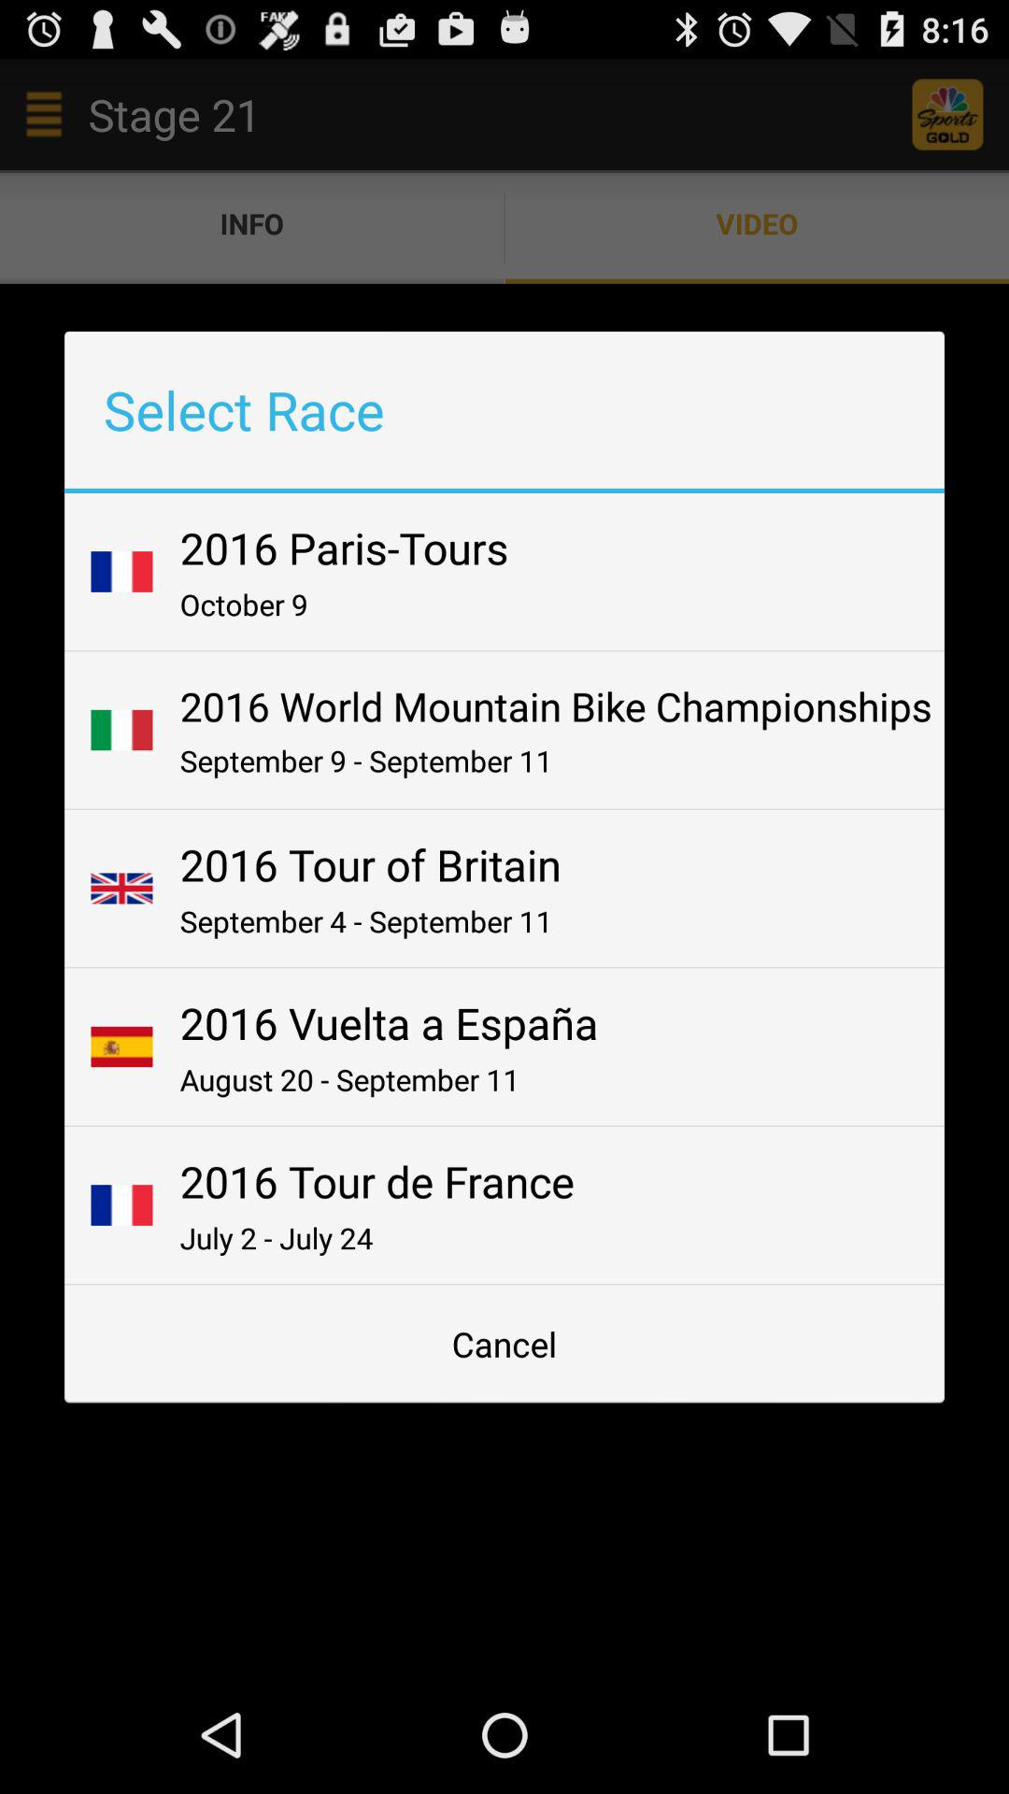 Image resolution: width=1009 pixels, height=1794 pixels. What do you see at coordinates (504, 1344) in the screenshot?
I see `launch cancel button` at bounding box center [504, 1344].